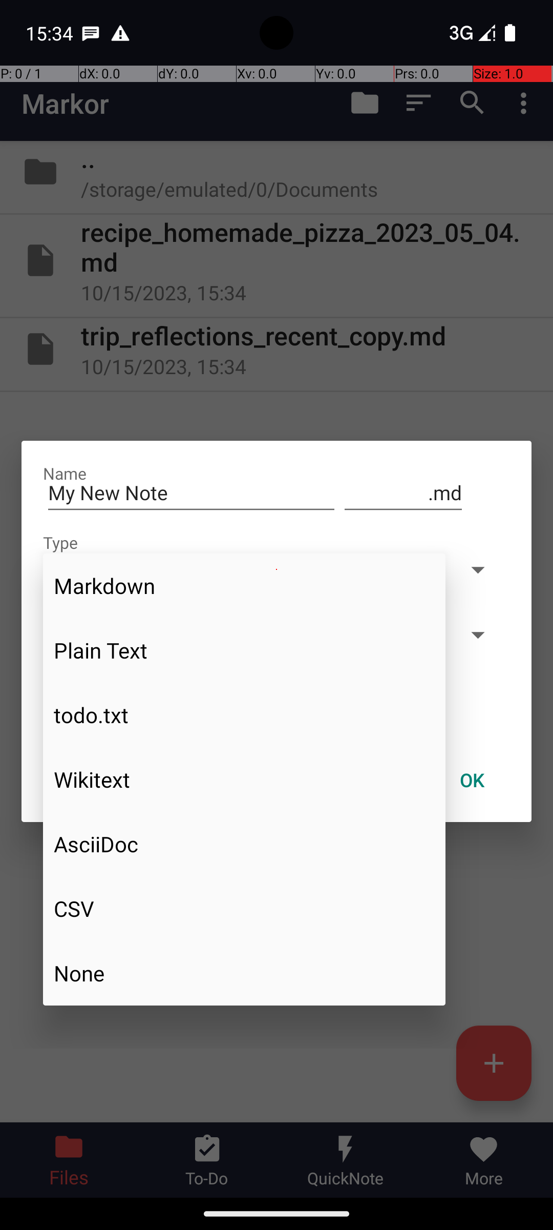  What do you see at coordinates (244, 909) in the screenshot?
I see `CSV` at bounding box center [244, 909].